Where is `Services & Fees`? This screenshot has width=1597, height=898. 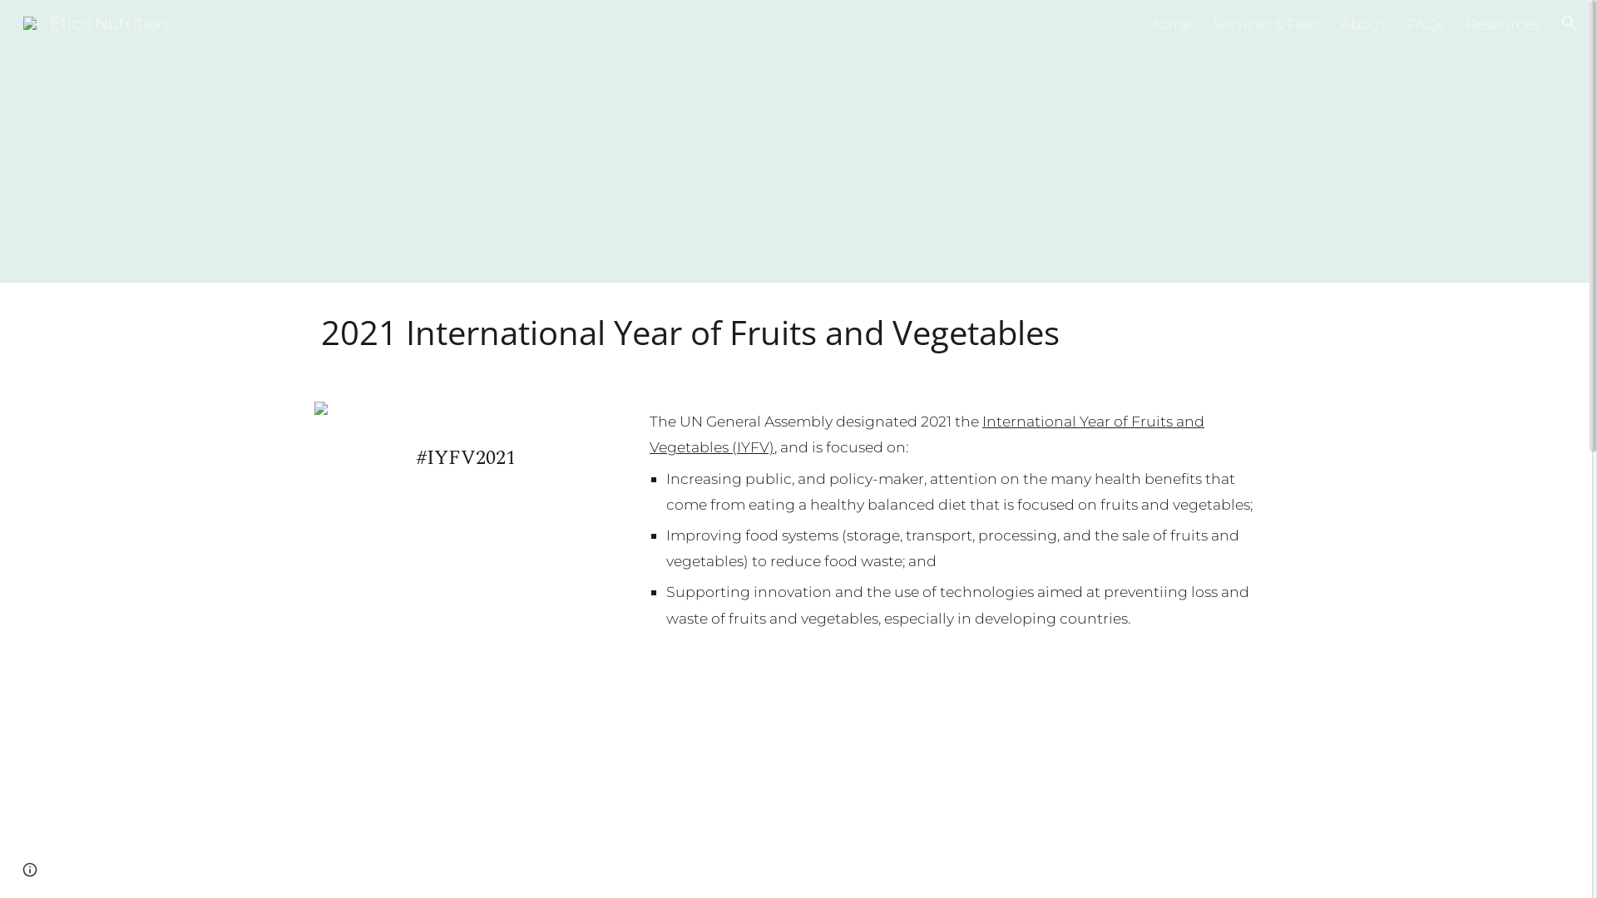
Services & Fees is located at coordinates (1266, 23).